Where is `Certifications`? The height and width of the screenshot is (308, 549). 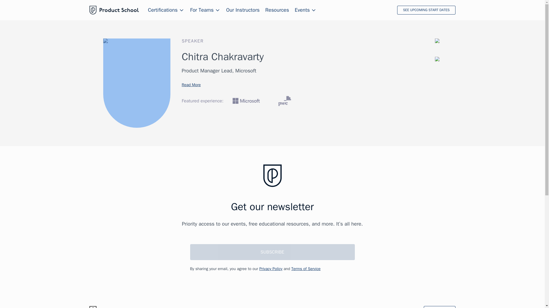
Certifications is located at coordinates (166, 10).